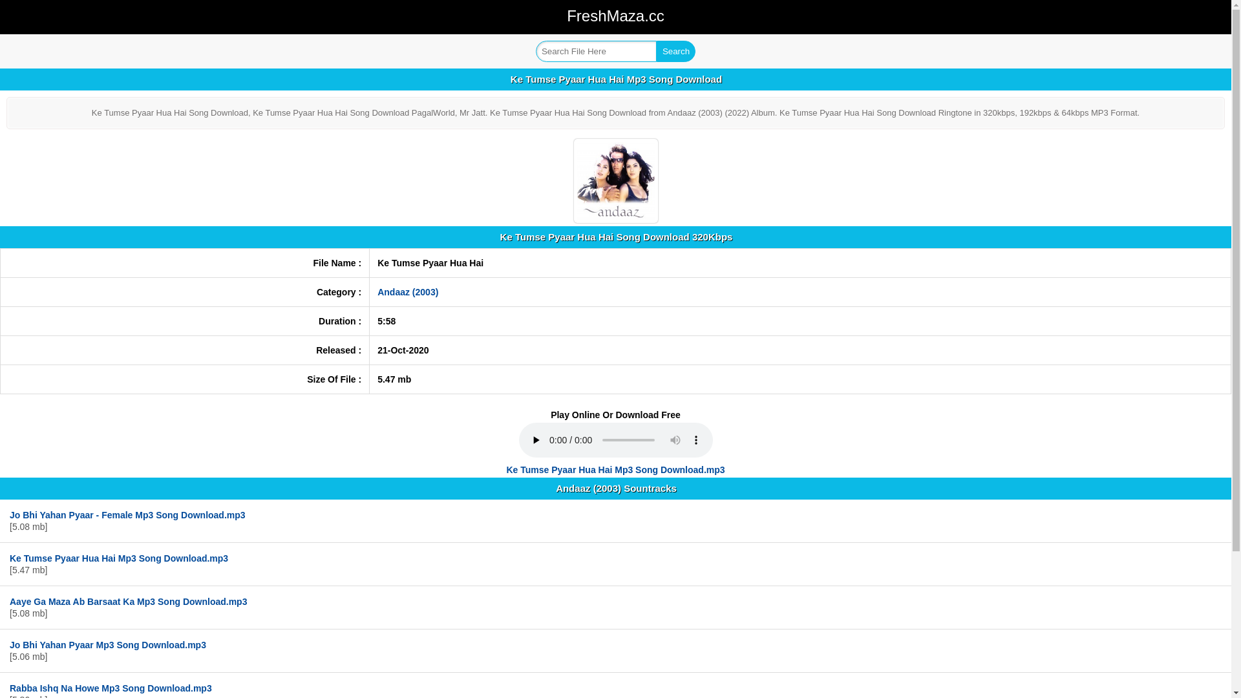 The width and height of the screenshot is (1241, 698). I want to click on Jo Bhi Yahan Pyaar - Female Mp3 Song Download.mp3
[5.08 mb], so click(615, 521).